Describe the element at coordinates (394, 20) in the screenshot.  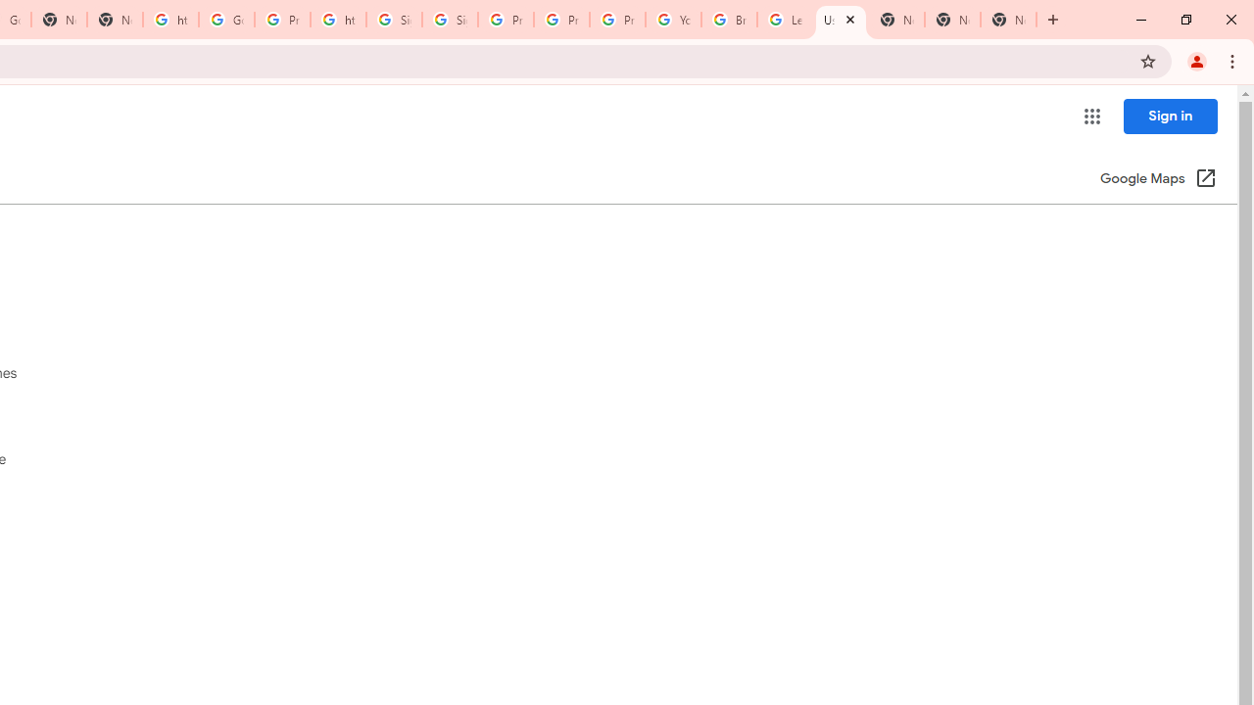
I see `Sign in - Google Accounts` at that location.